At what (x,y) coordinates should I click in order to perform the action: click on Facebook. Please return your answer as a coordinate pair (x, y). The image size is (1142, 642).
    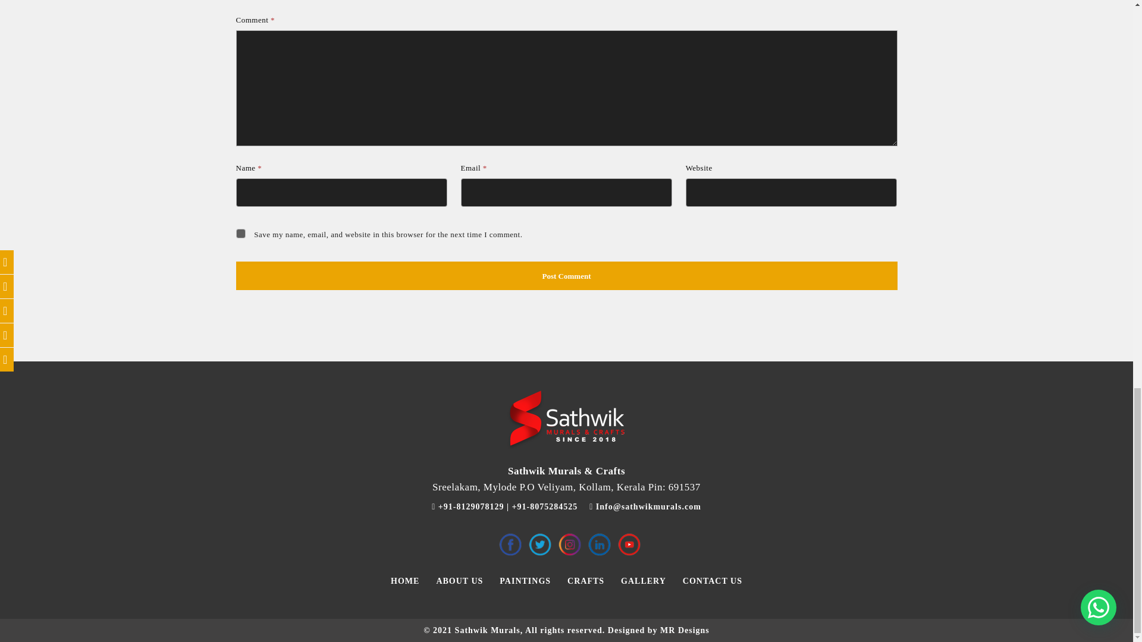
    Looking at the image, I should click on (510, 545).